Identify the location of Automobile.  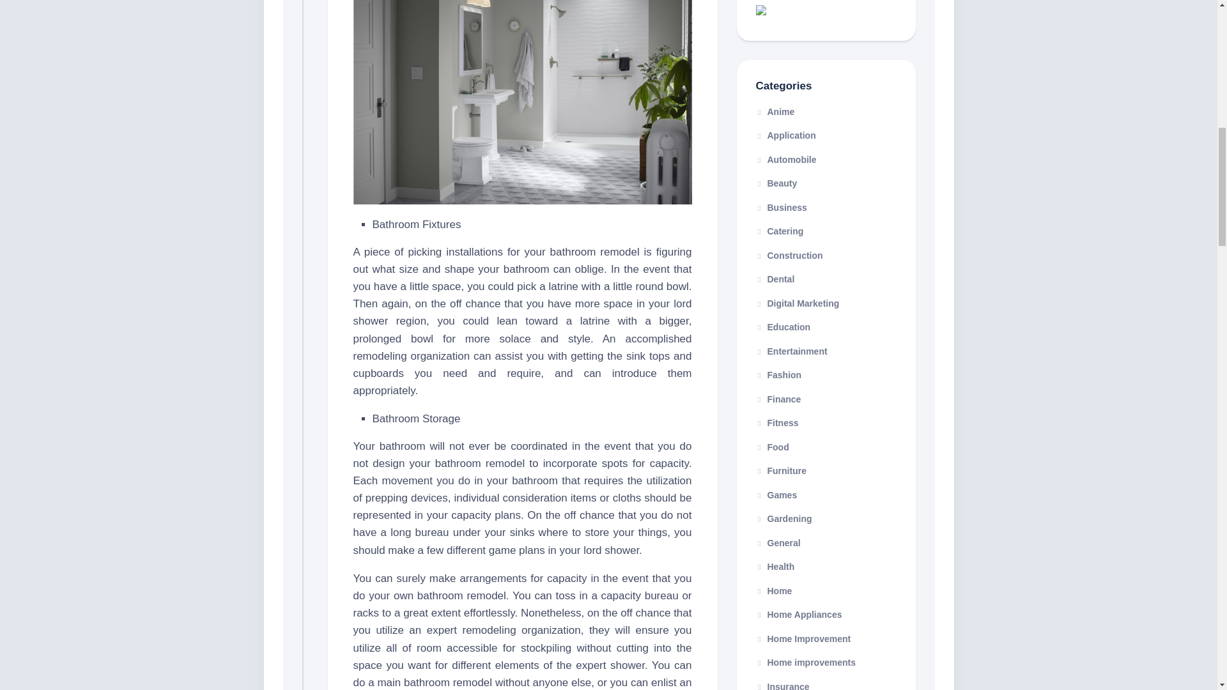
(785, 160).